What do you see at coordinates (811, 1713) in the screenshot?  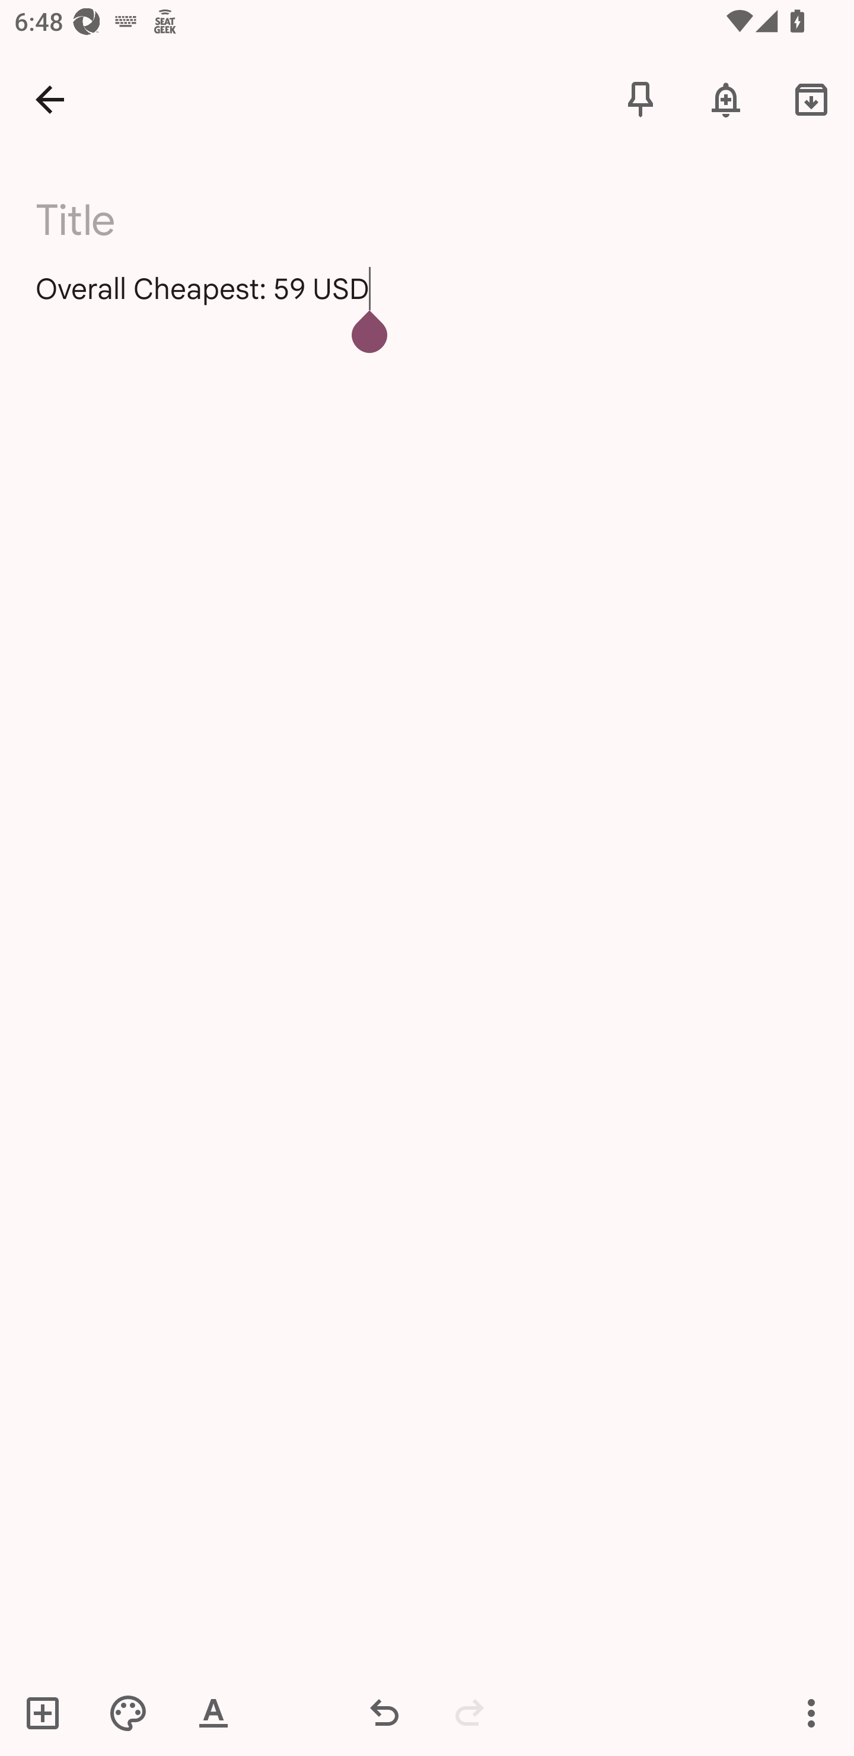 I see `Action` at bounding box center [811, 1713].